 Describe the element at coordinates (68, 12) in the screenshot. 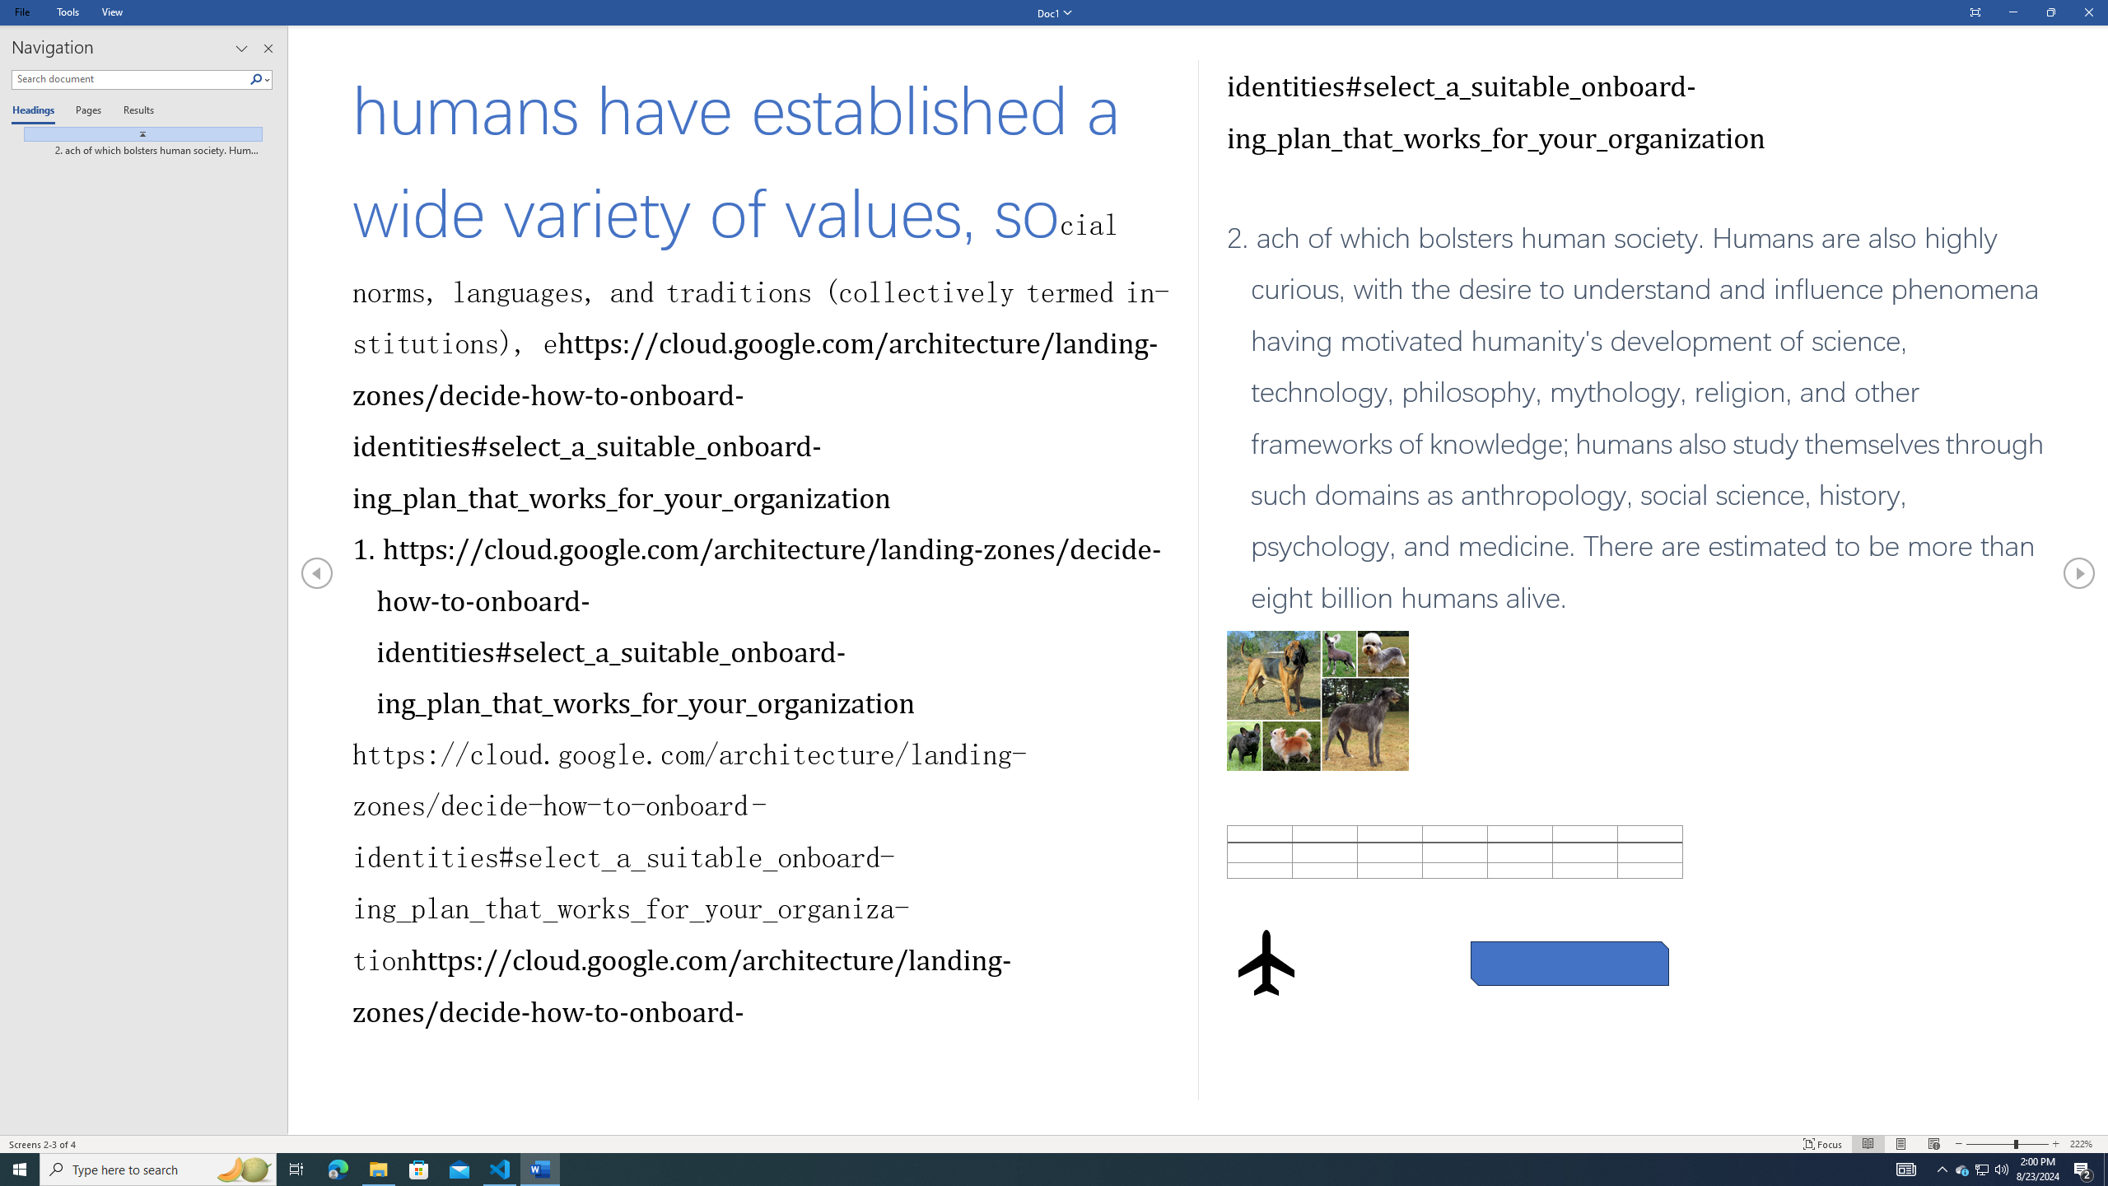

I see `Tools` at that location.